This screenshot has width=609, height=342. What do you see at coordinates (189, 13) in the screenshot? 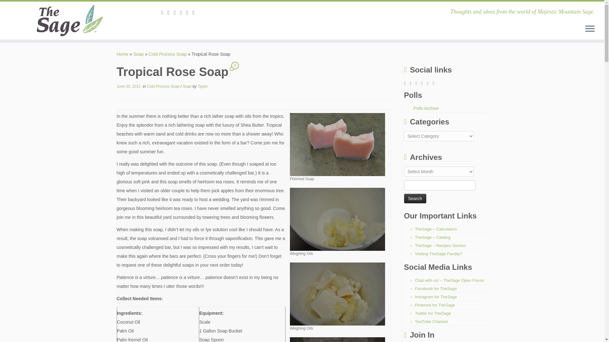
I see `Follow me on Instagram` at bounding box center [189, 13].